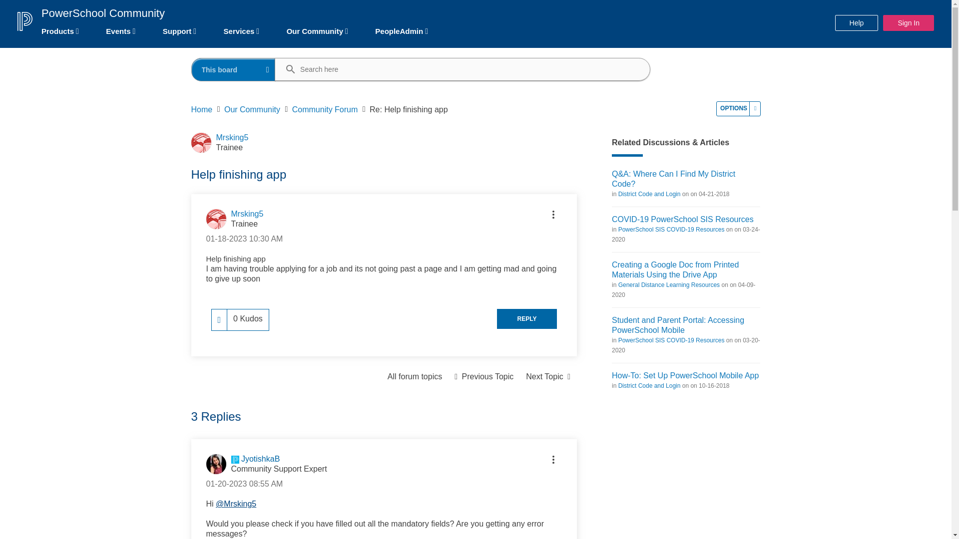 The image size is (959, 539). I want to click on Mrsking5, so click(216, 219).